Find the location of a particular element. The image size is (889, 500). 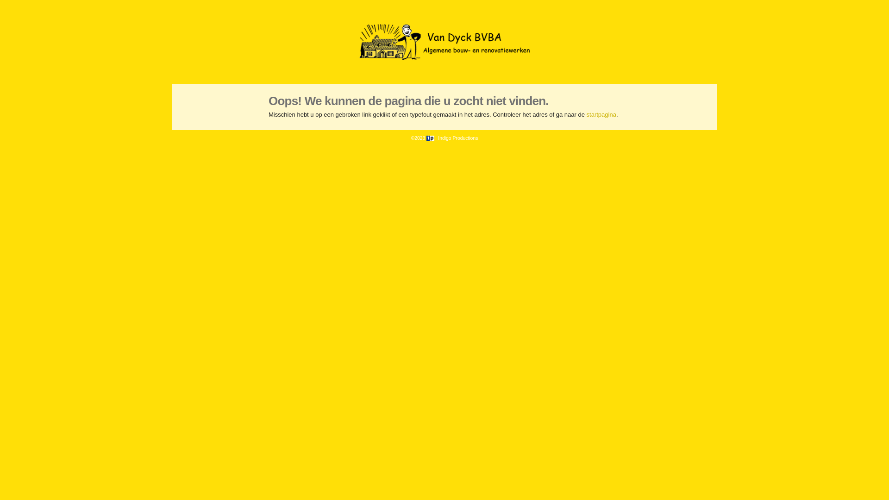

Indigo Productions is located at coordinates (452, 138).